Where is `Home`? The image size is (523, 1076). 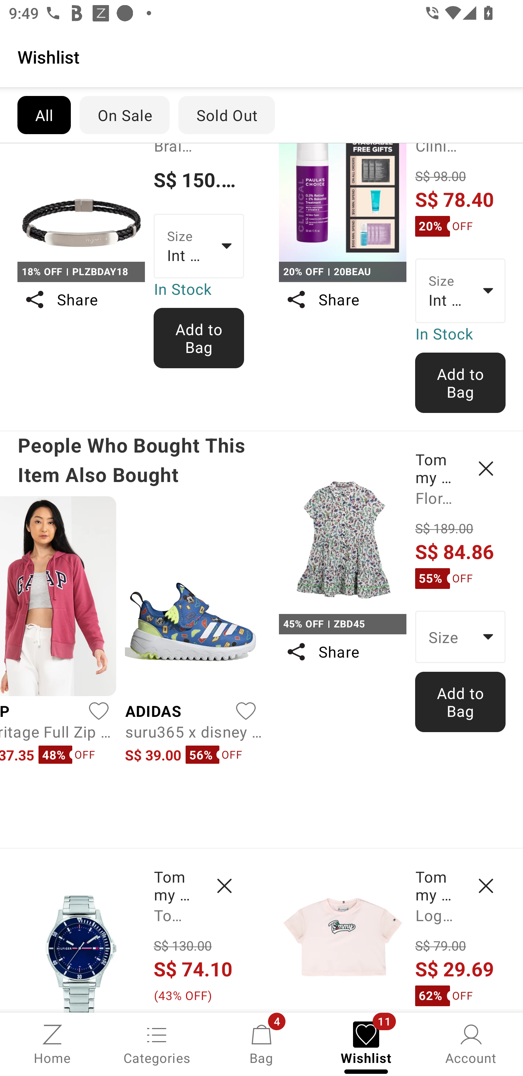
Home is located at coordinates (52, 1043).